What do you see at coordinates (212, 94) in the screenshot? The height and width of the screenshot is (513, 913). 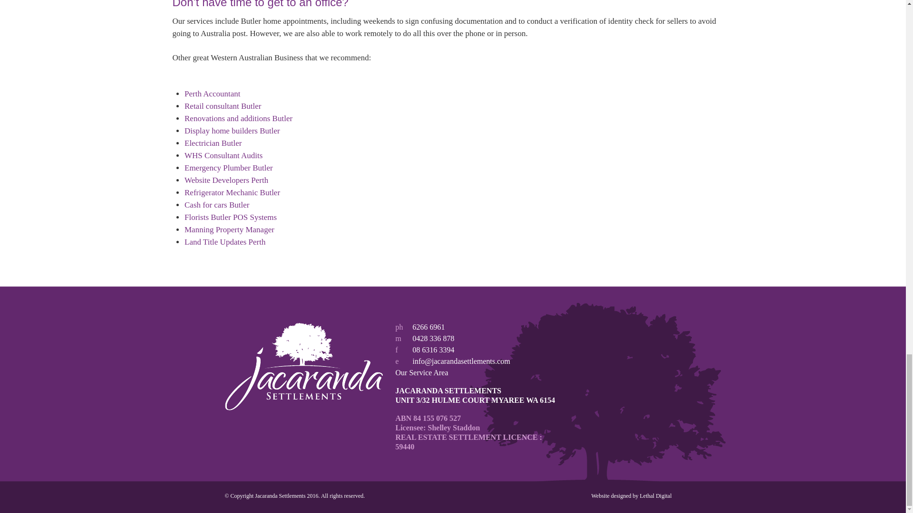 I see `Perth Accountant` at bounding box center [212, 94].